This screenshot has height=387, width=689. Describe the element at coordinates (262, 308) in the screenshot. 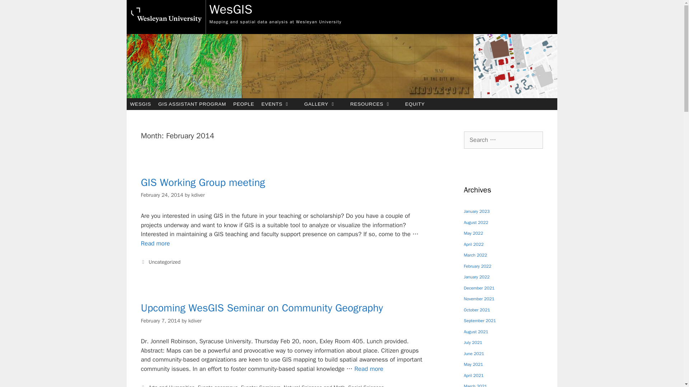

I see `Upcoming WesGIS Seminar on Community Geography` at that location.